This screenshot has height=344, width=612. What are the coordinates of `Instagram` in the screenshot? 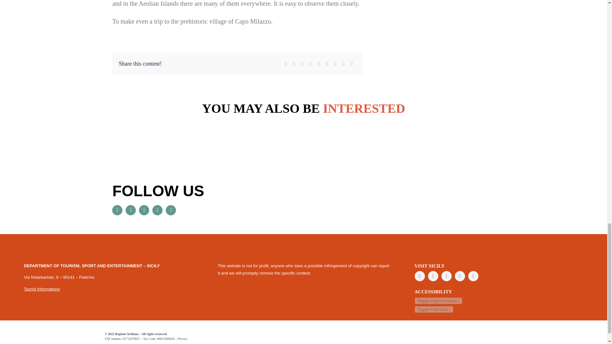 It's located at (460, 276).